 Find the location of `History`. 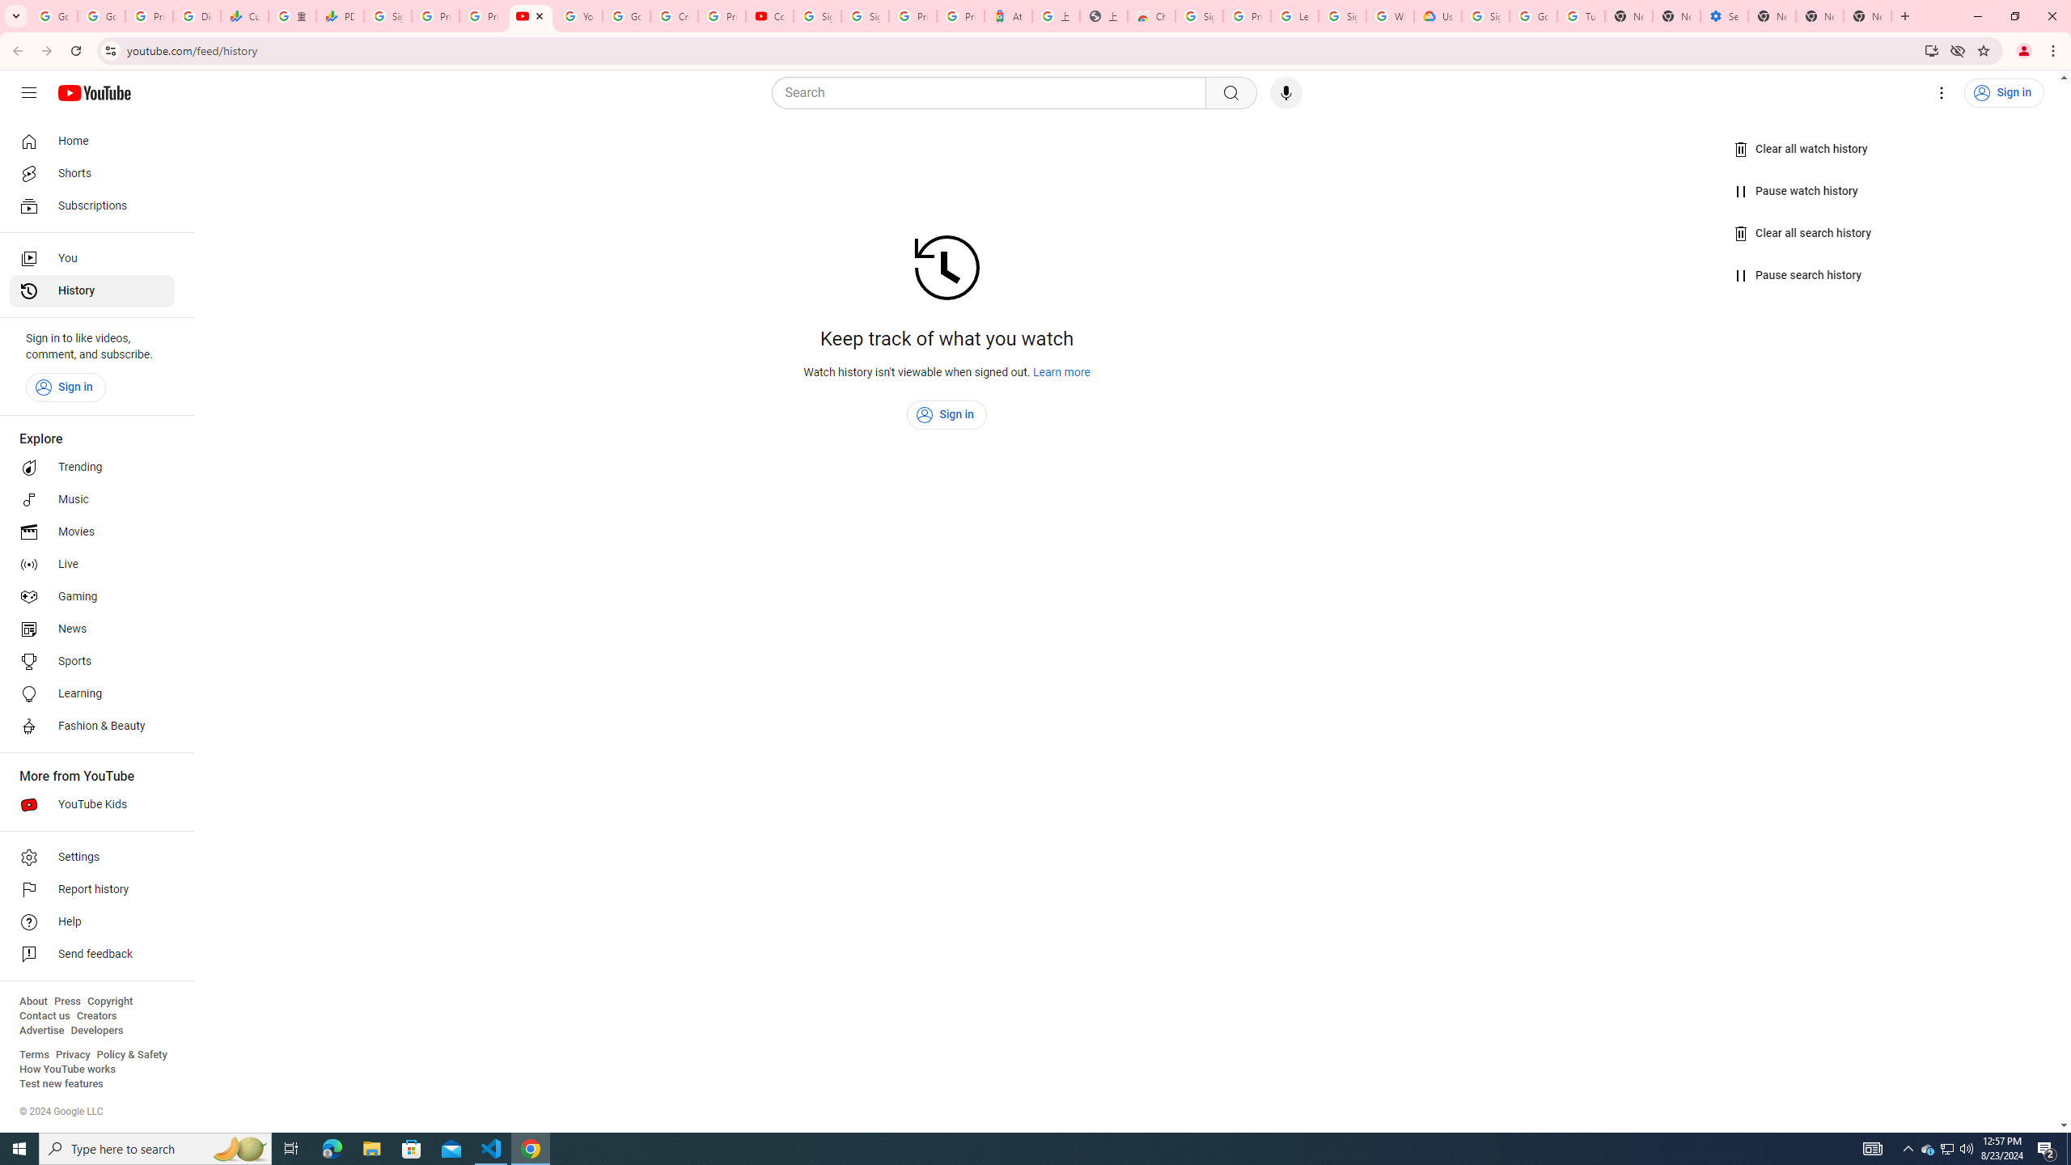

History is located at coordinates (92, 291).